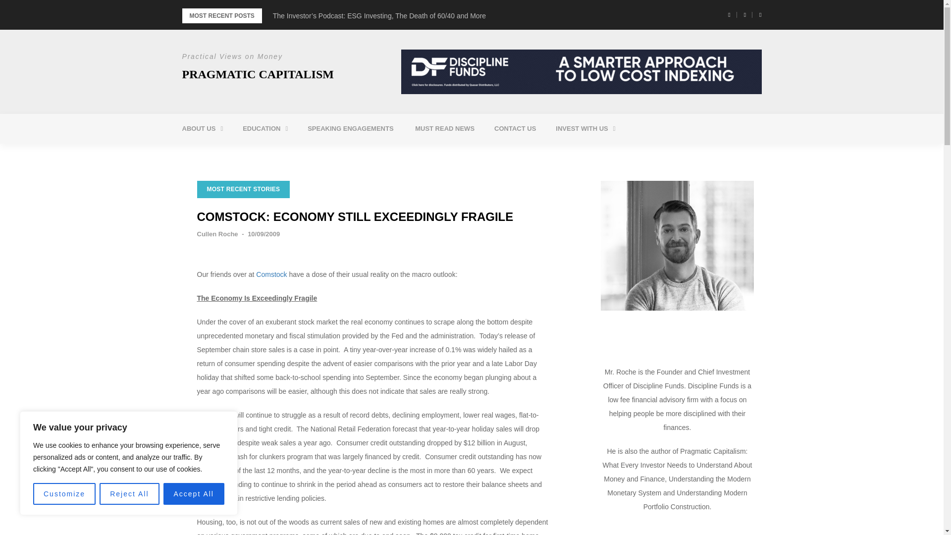 The image size is (951, 535). Describe the element at coordinates (202, 129) in the screenshot. I see `ABOUT US` at that location.